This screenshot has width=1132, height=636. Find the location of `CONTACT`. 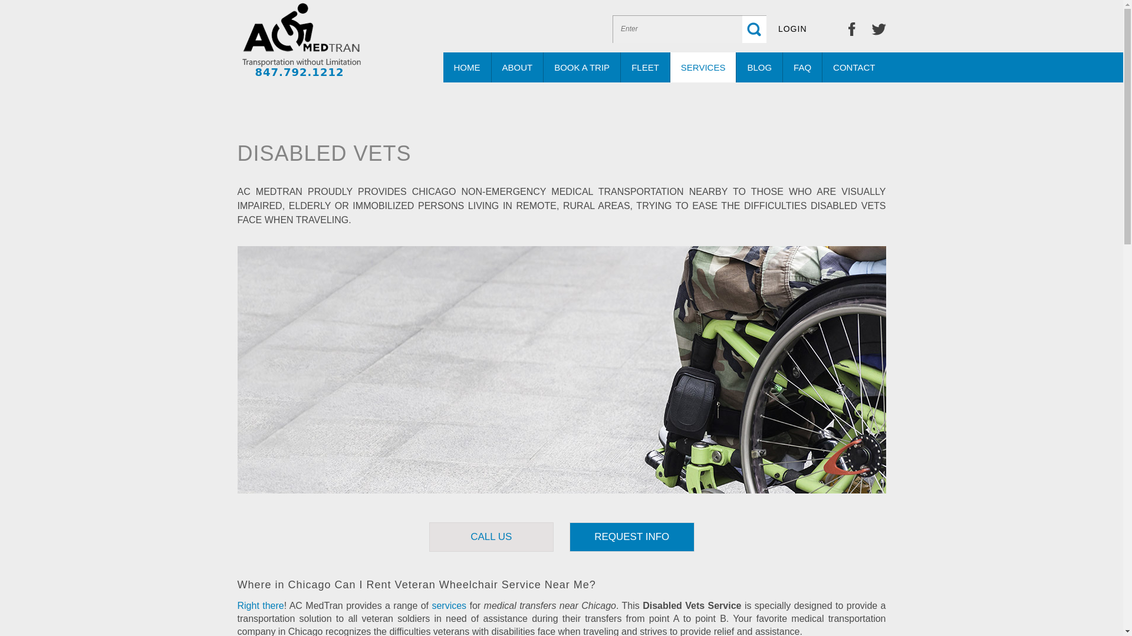

CONTACT is located at coordinates (854, 67).